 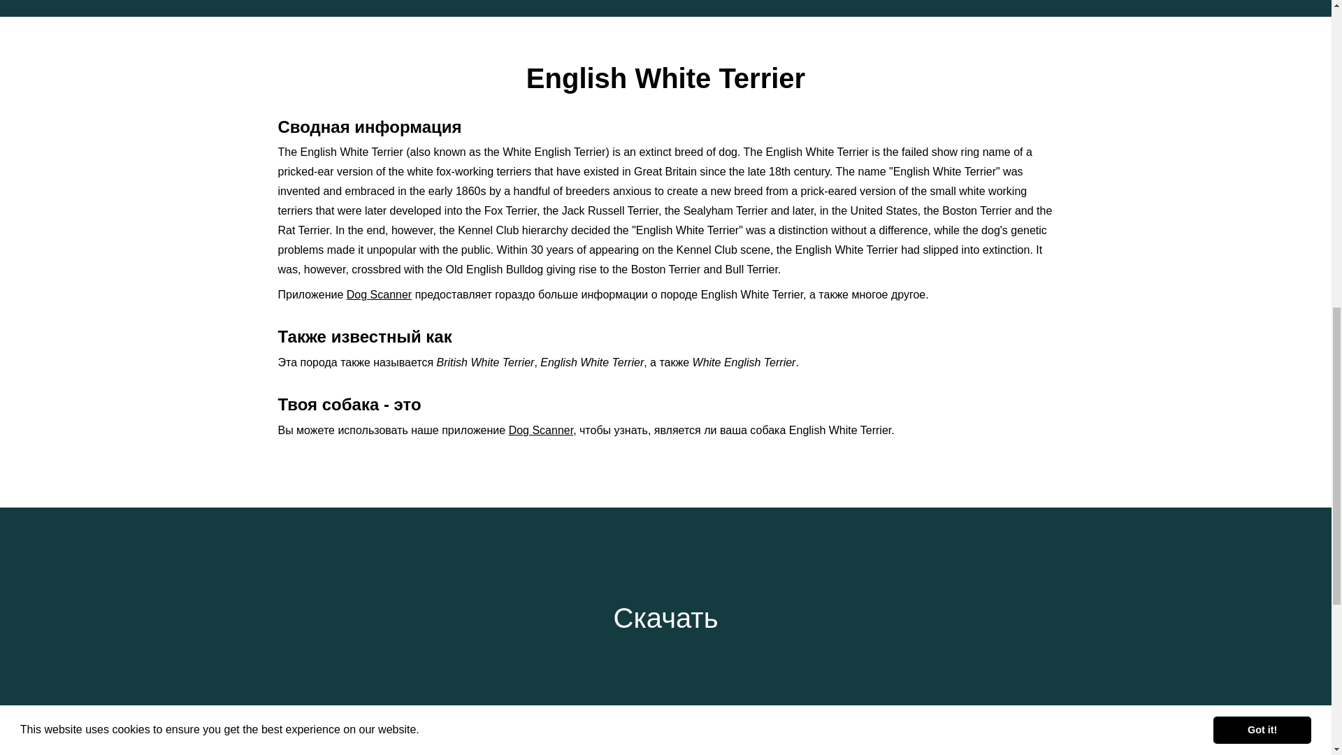 I want to click on Facebook, so click(x=640, y=744).